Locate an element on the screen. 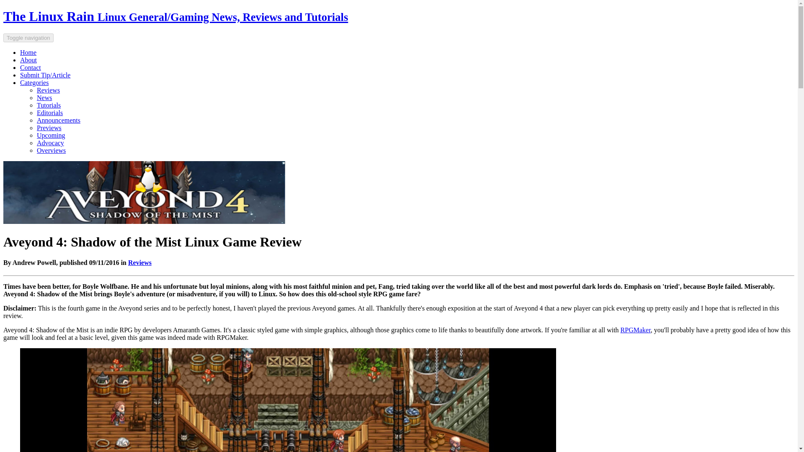 The width and height of the screenshot is (804, 452). Home is located at coordinates (28, 52).